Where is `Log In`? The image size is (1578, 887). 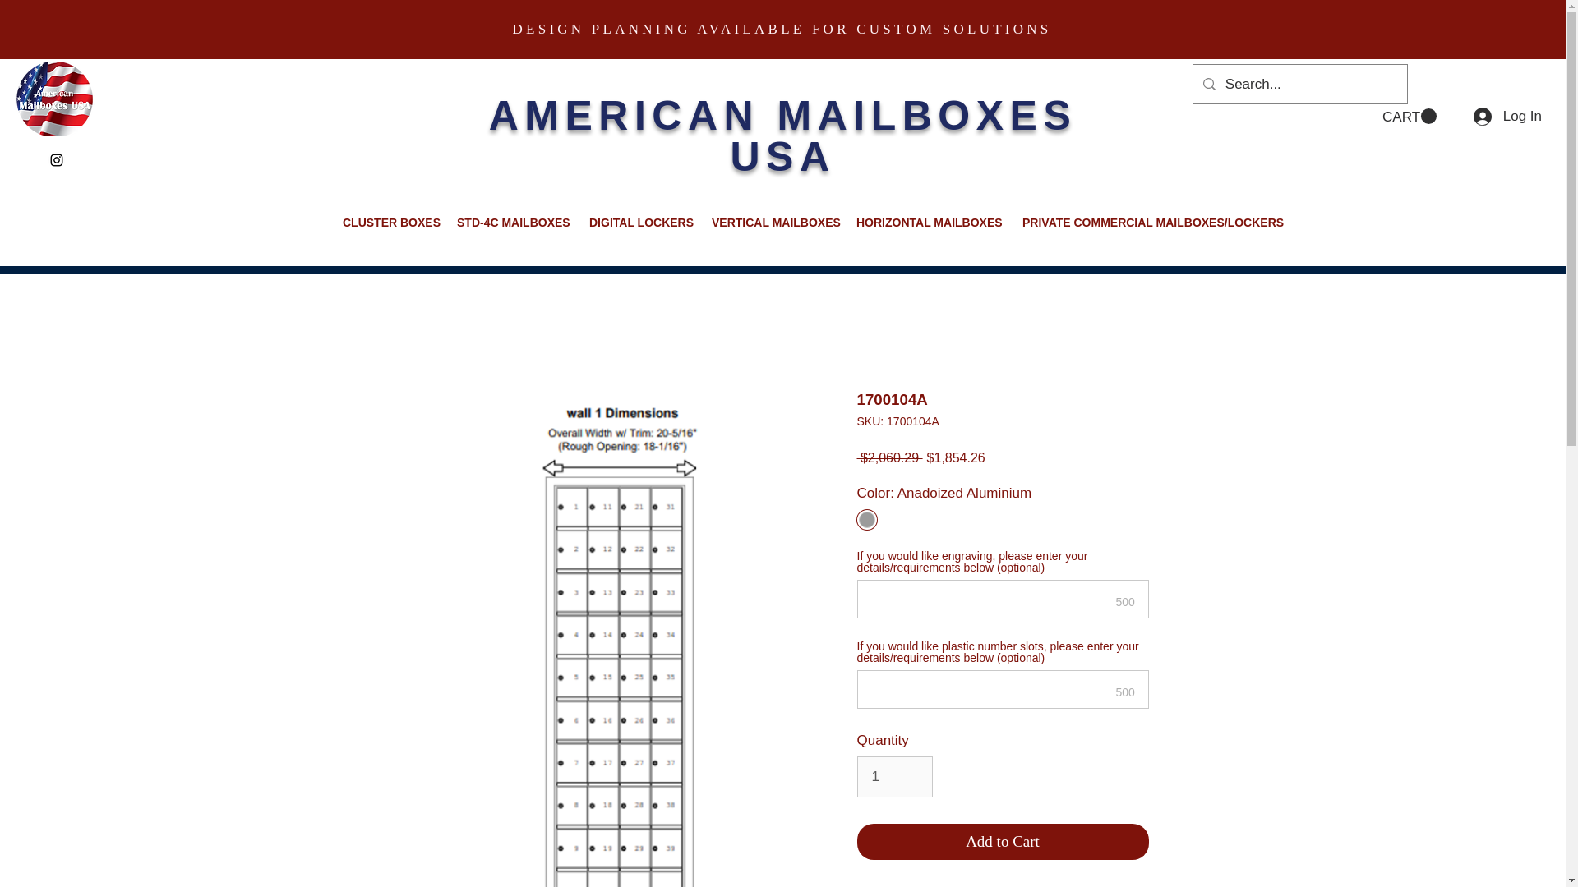
Log In is located at coordinates (1507, 117).